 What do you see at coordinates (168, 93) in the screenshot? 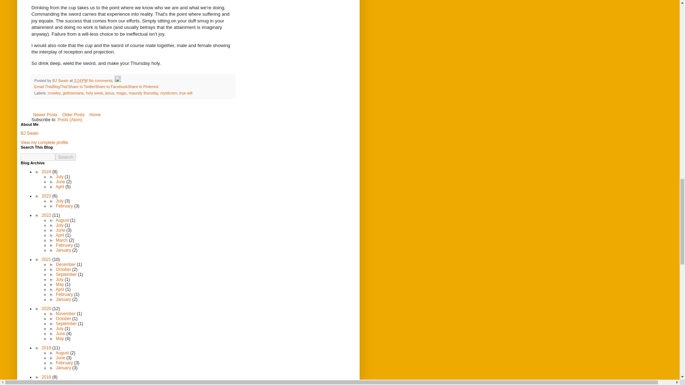
I see `mysticism` at bounding box center [168, 93].